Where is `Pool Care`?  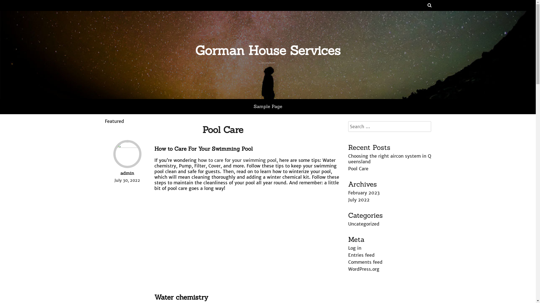 Pool Care is located at coordinates (358, 169).